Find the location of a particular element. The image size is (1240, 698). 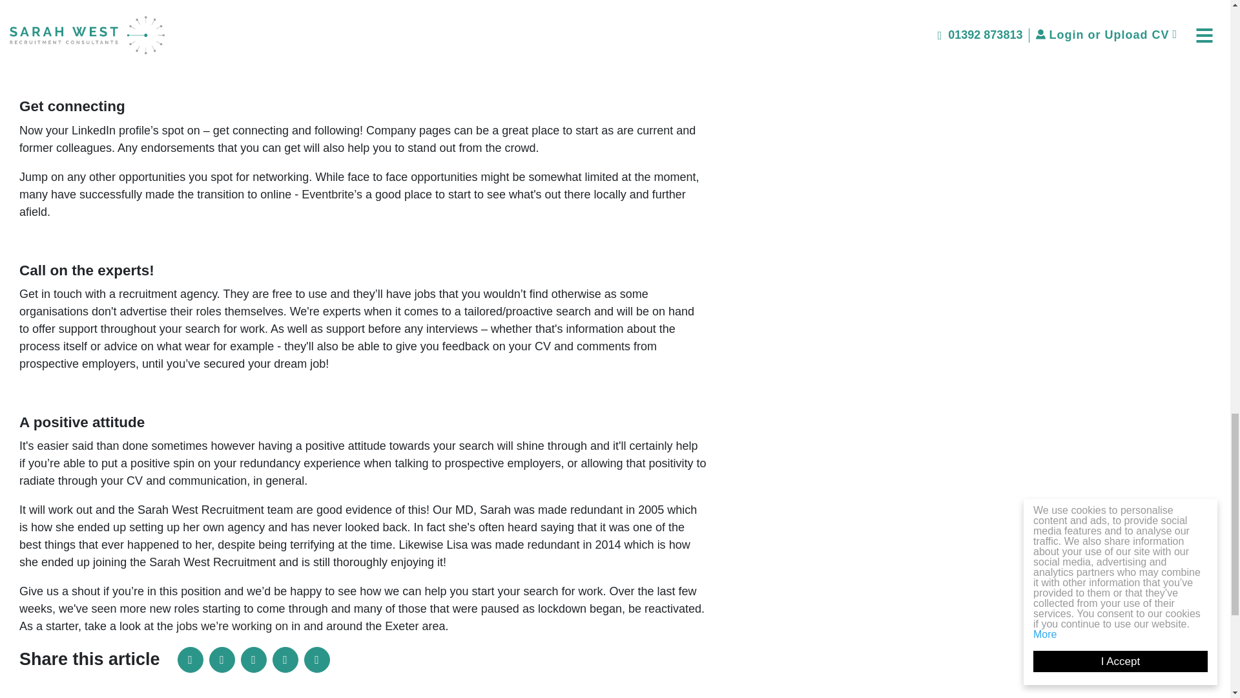

Twitter is located at coordinates (253, 660).